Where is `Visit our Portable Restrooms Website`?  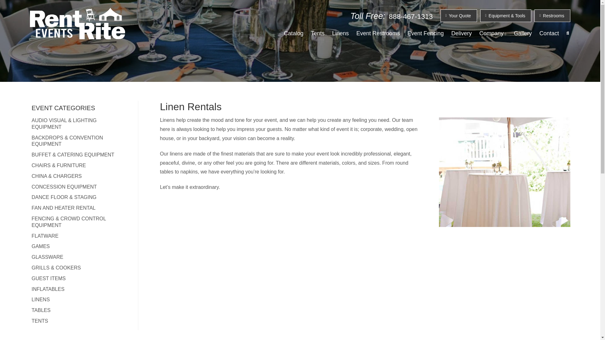 Visit our Portable Restrooms Website is located at coordinates (552, 16).